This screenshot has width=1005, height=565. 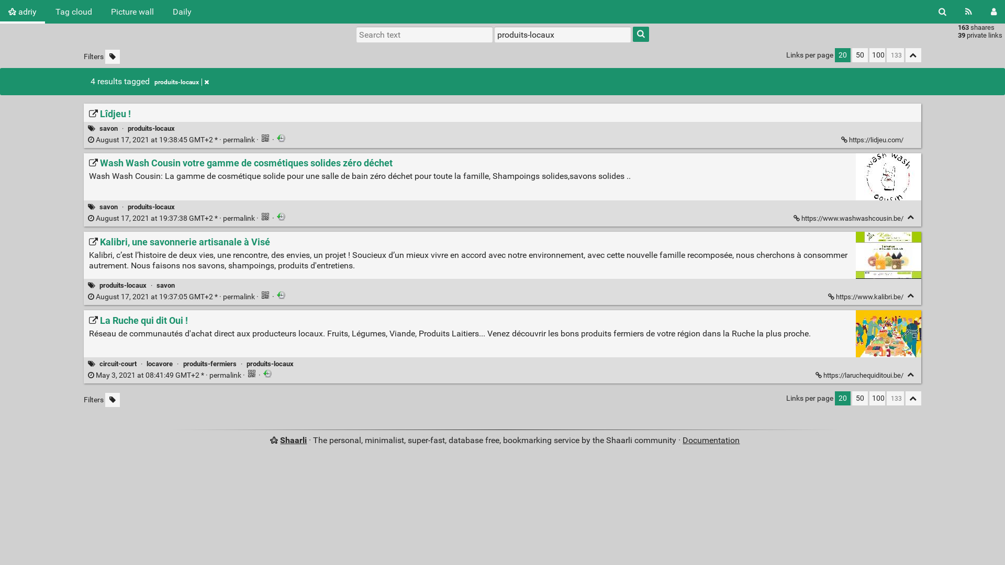 I want to click on produits-locaux, so click(x=151, y=129).